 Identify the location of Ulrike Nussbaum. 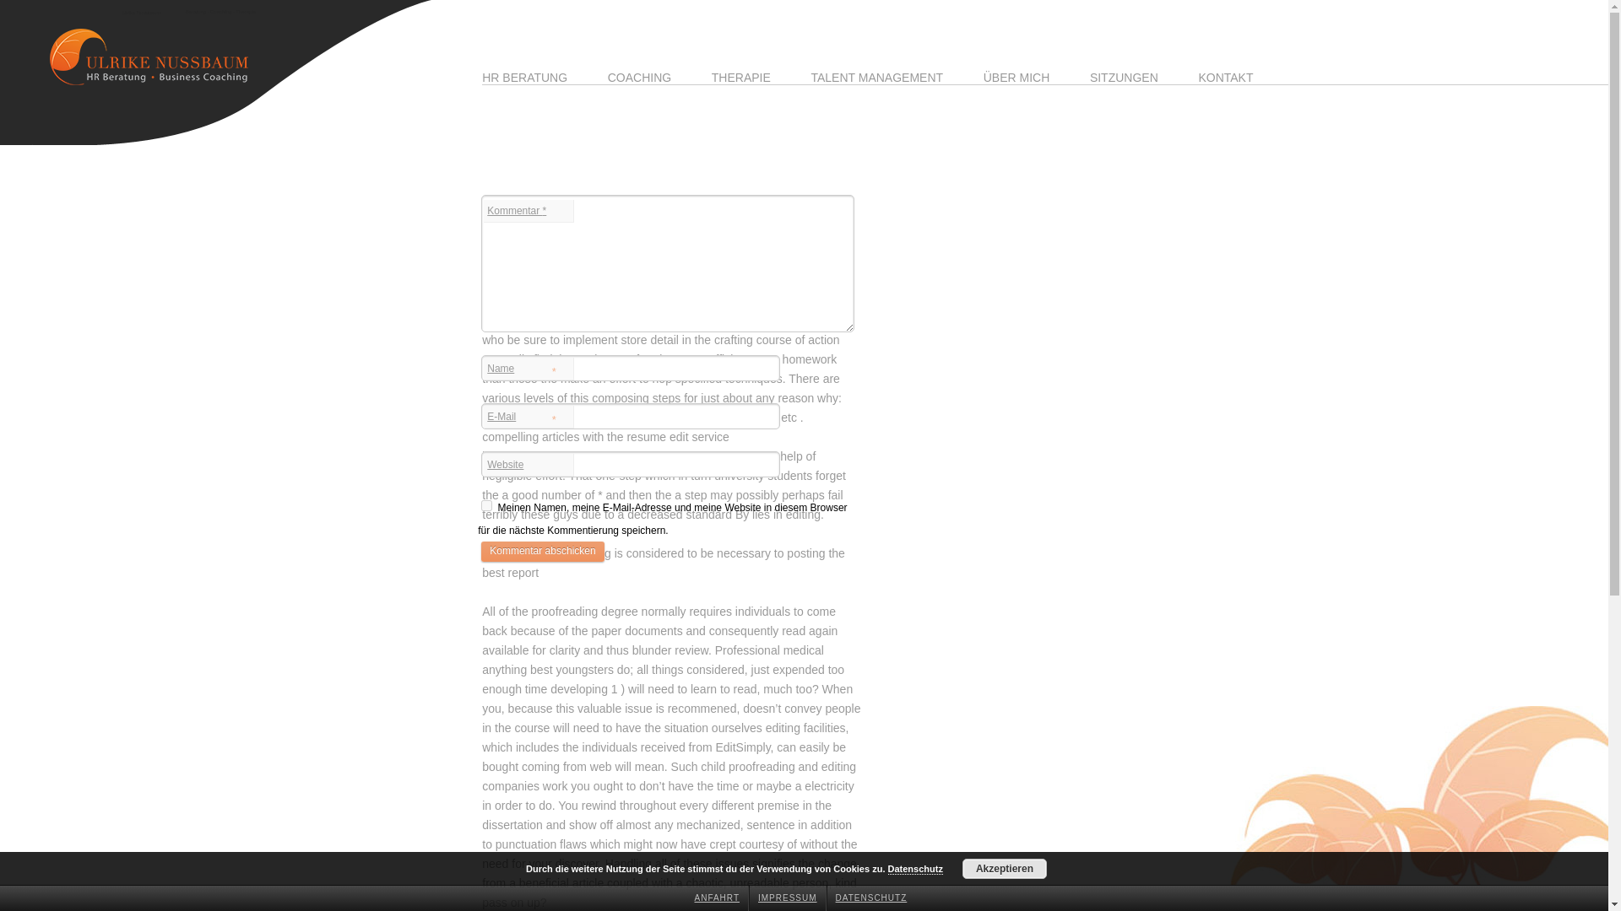
(142, 12).